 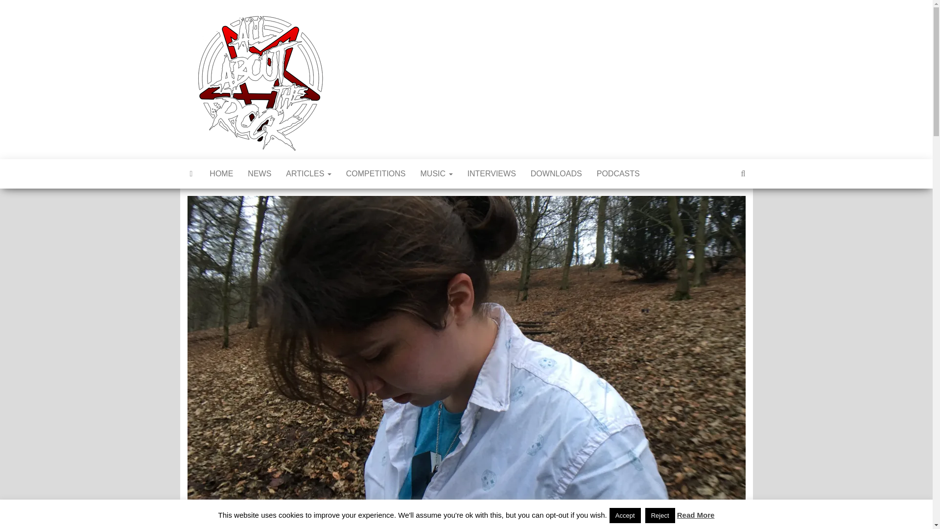 I want to click on ARTICLES, so click(x=308, y=173).